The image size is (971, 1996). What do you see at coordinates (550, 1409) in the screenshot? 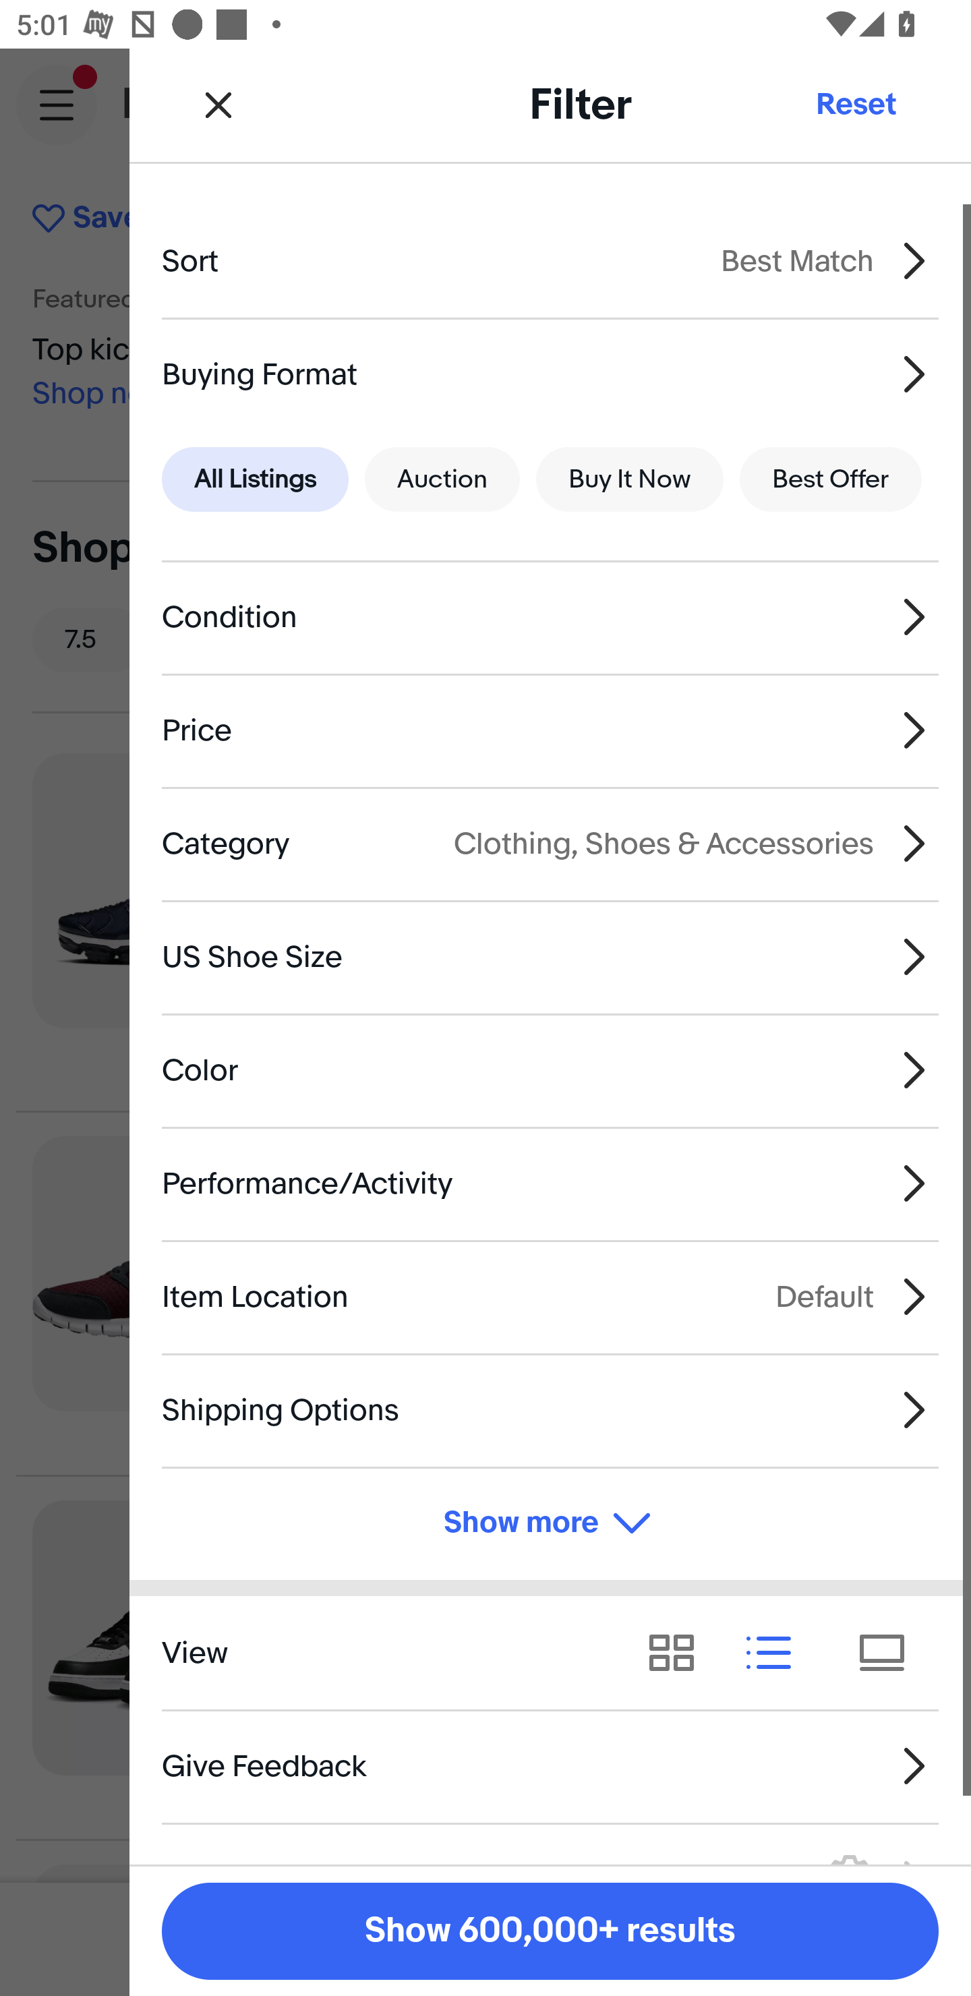
I see `Shipping Options` at bounding box center [550, 1409].